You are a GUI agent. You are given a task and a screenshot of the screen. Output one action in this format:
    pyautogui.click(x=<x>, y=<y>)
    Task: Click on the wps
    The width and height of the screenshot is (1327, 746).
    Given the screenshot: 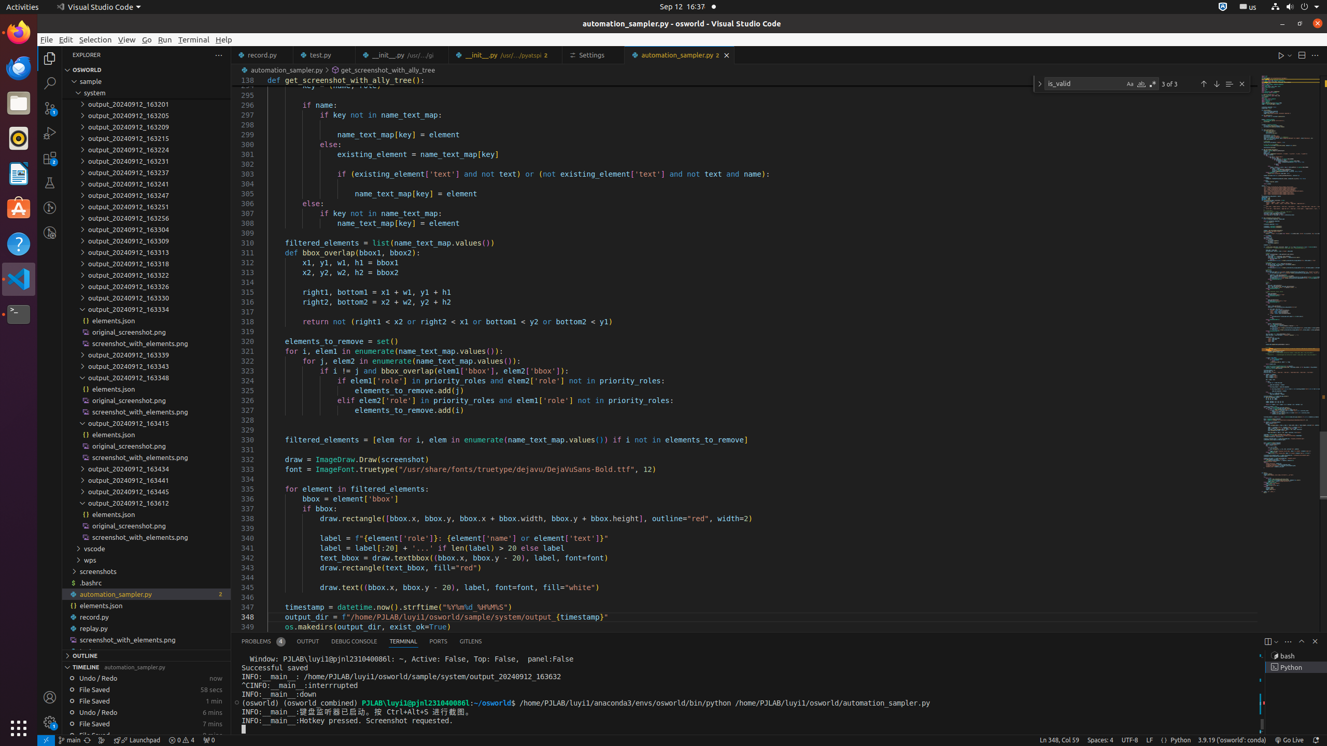 What is the action you would take?
    pyautogui.click(x=146, y=560)
    